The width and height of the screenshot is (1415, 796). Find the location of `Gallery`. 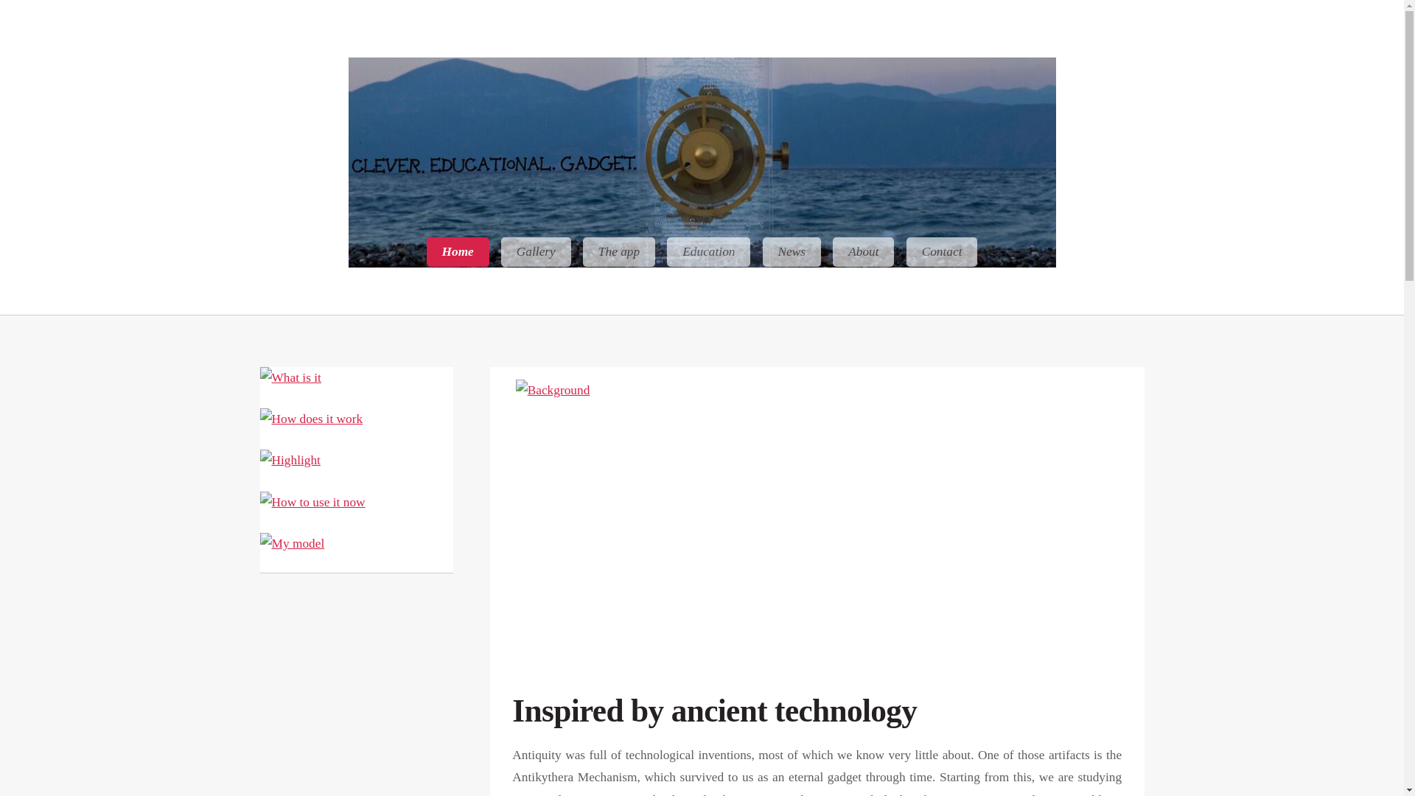

Gallery is located at coordinates (536, 251).